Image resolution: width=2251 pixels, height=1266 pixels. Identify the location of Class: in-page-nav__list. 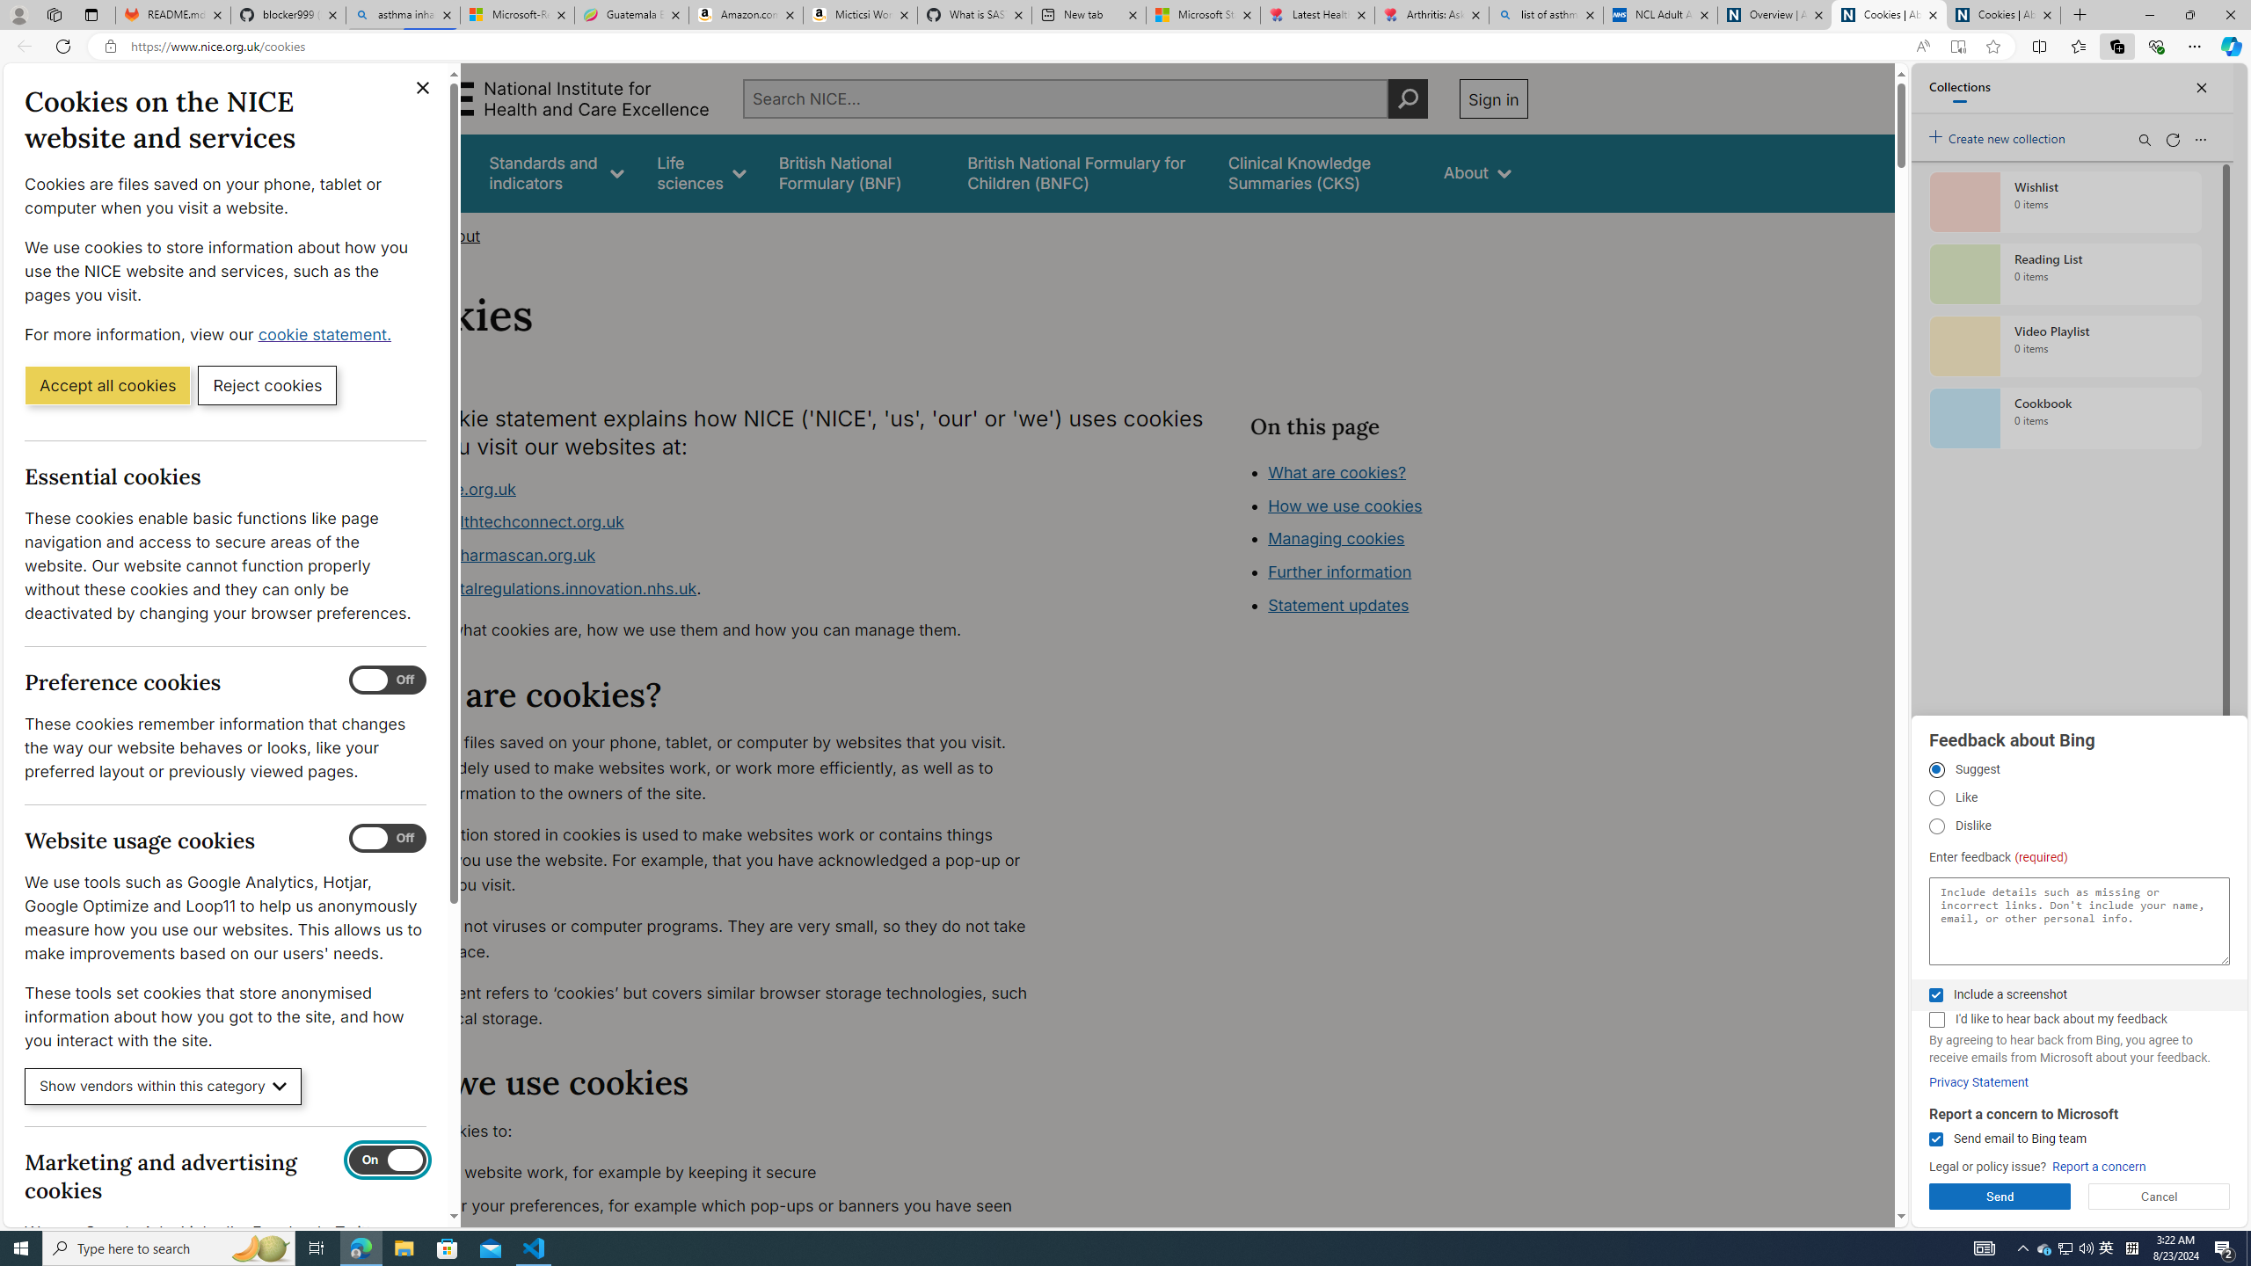
(1388, 541).